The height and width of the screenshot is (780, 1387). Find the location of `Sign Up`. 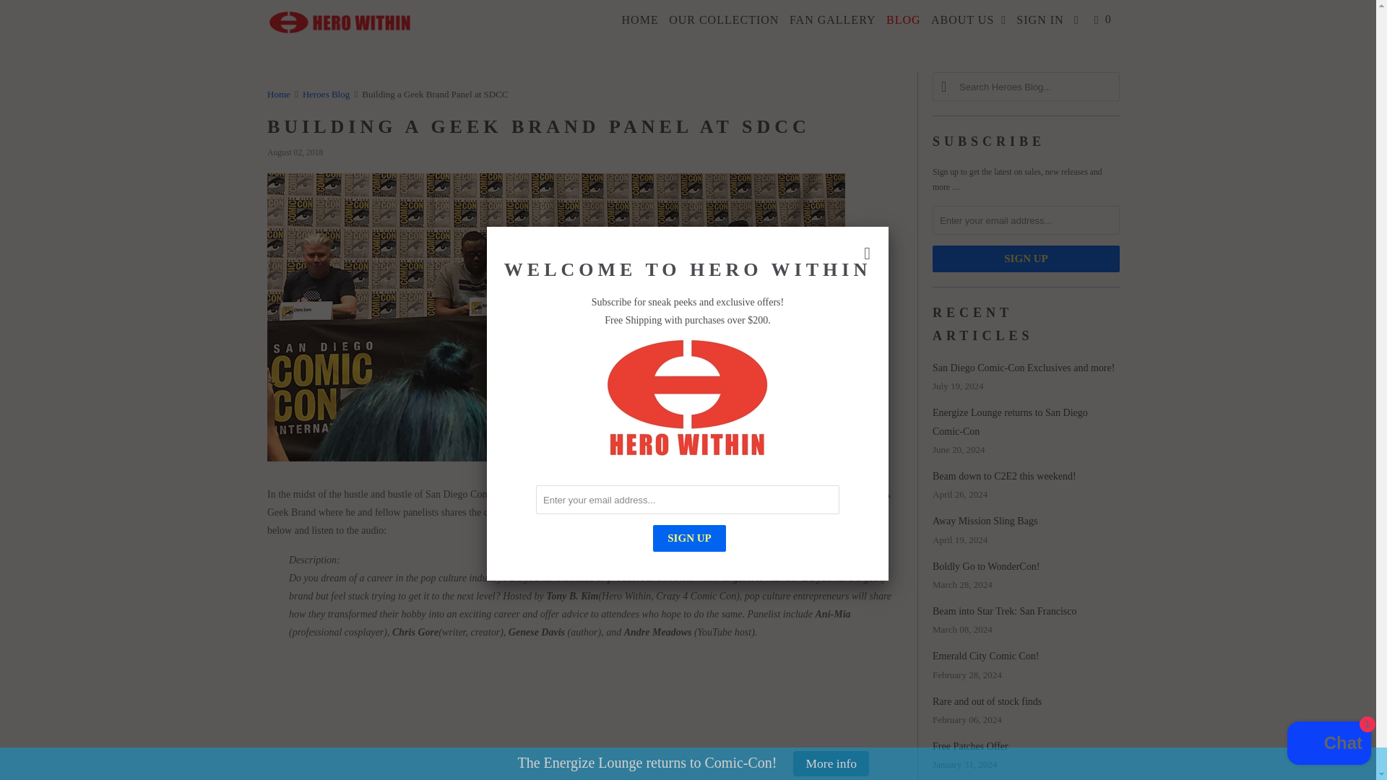

Sign Up is located at coordinates (689, 537).